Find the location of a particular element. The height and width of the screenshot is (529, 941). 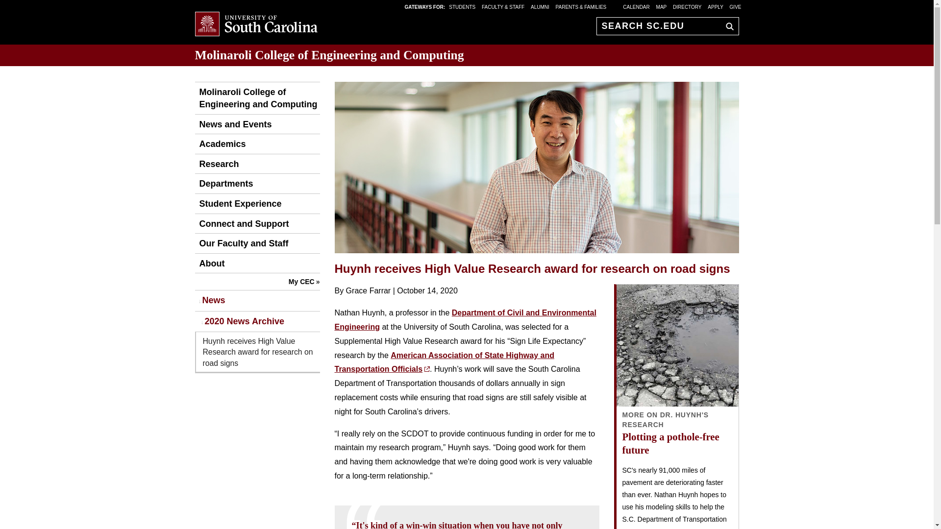

University of South Carolina Home is located at coordinates (256, 24).